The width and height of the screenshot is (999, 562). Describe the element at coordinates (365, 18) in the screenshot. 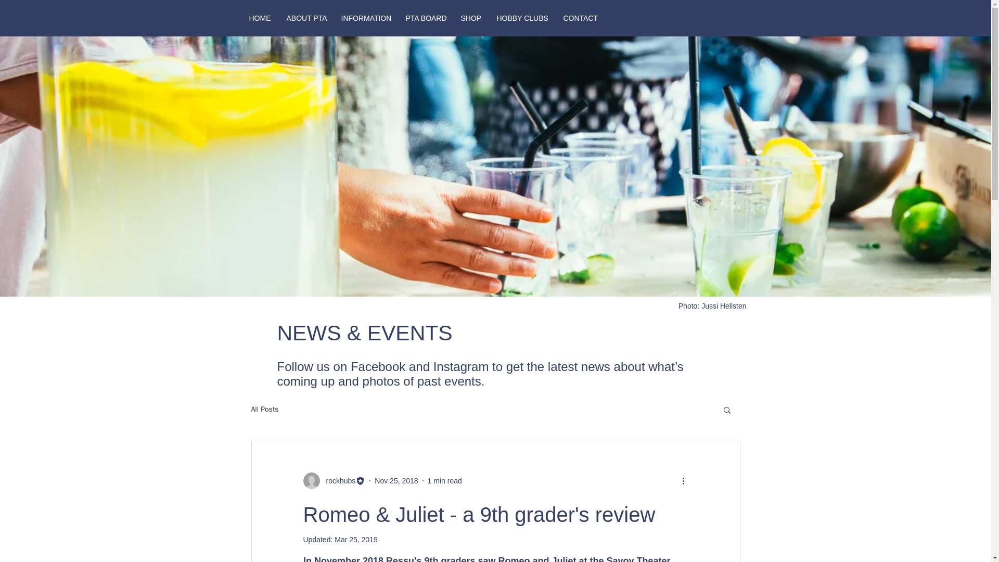

I see `INFORMATION` at that location.